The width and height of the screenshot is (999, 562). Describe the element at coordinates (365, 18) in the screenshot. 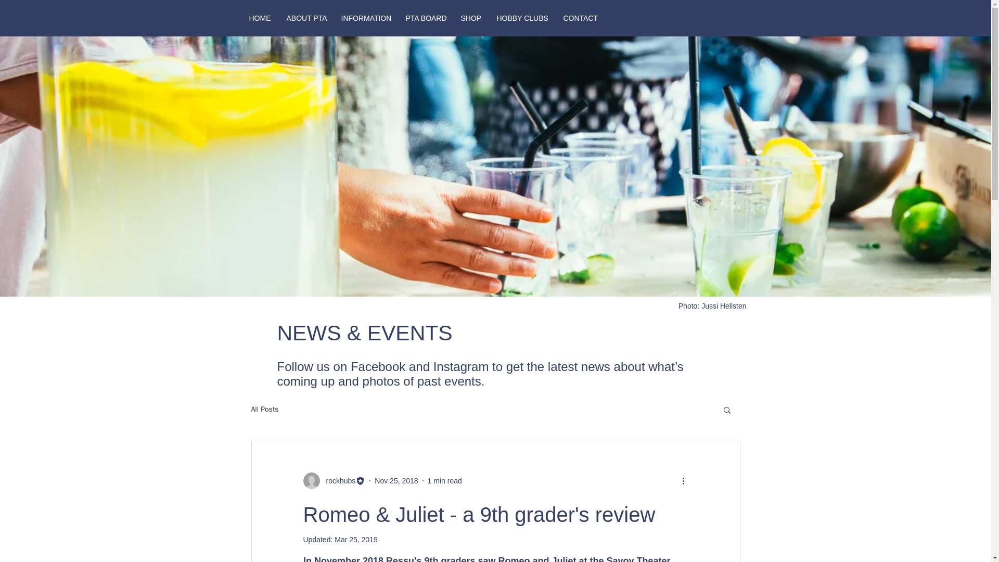

I see `INFORMATION` at that location.